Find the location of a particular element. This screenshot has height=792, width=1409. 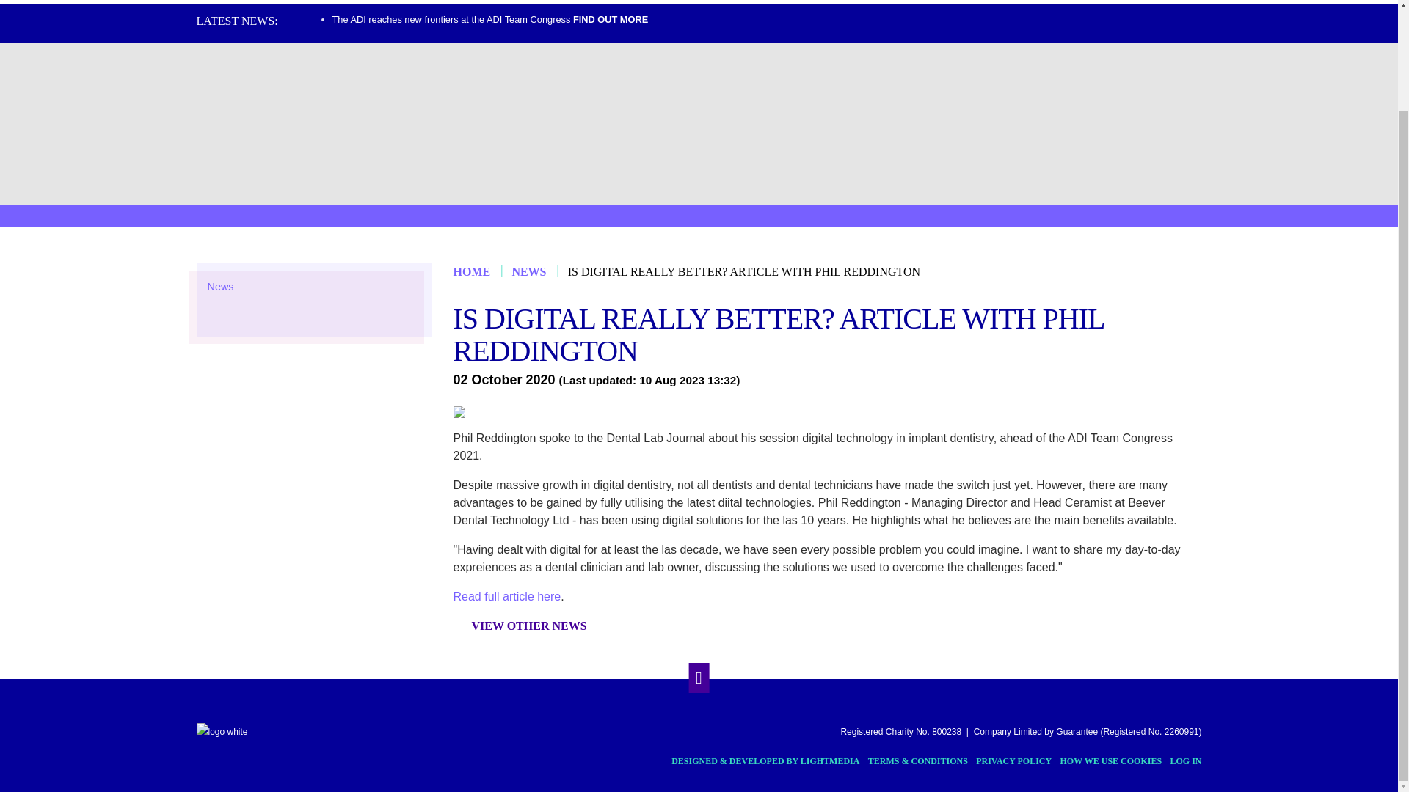

HOME is located at coordinates (242, 1).